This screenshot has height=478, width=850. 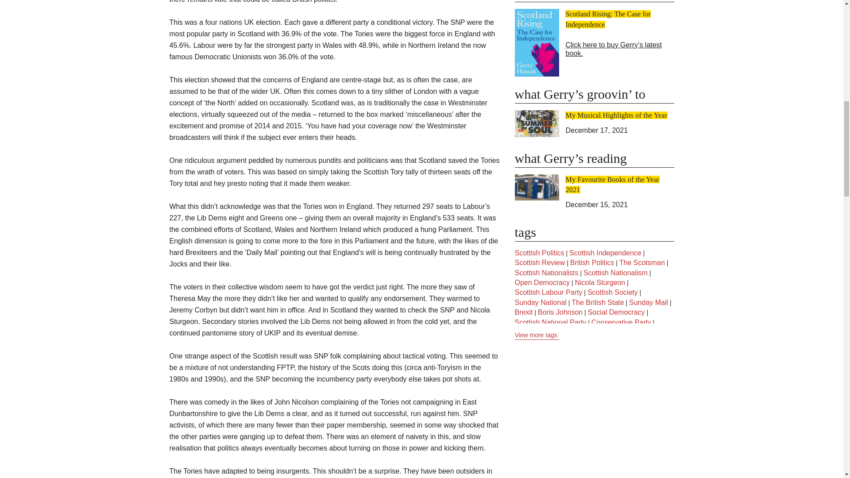 What do you see at coordinates (613, 185) in the screenshot?
I see `My Favourite Books of the Year 2021` at bounding box center [613, 185].